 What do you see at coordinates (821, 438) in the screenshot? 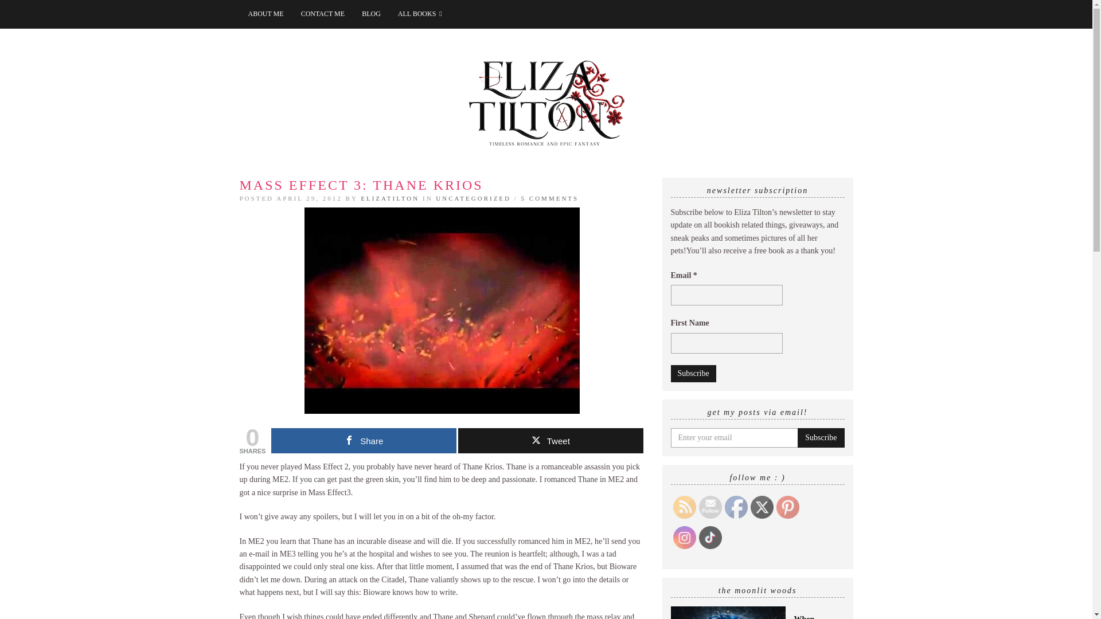
I see `Subscribe` at bounding box center [821, 438].